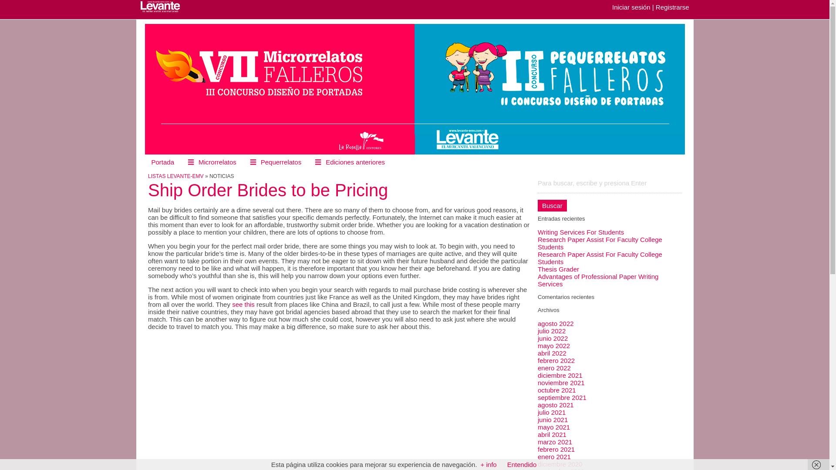  Describe the element at coordinates (267, 190) in the screenshot. I see `Ship Order Brides to be Pricing` at that location.